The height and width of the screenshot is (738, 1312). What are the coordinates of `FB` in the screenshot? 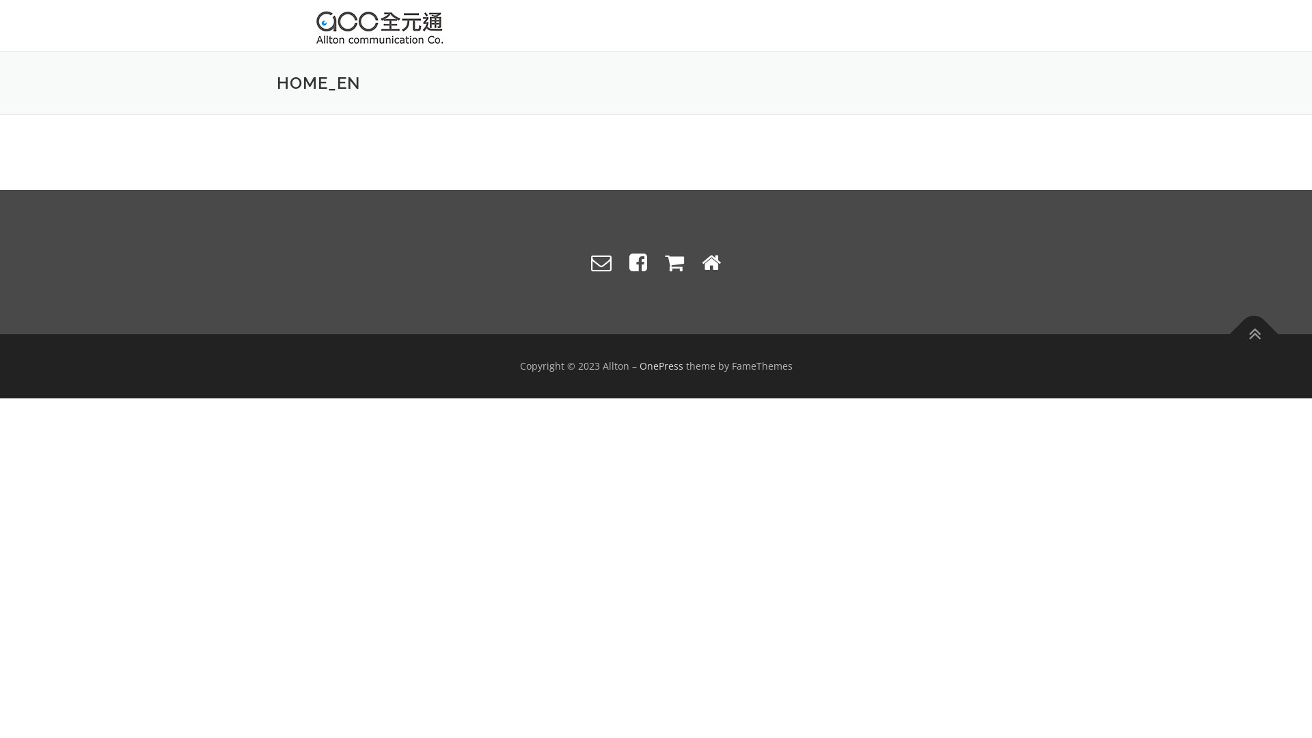 It's located at (638, 262).